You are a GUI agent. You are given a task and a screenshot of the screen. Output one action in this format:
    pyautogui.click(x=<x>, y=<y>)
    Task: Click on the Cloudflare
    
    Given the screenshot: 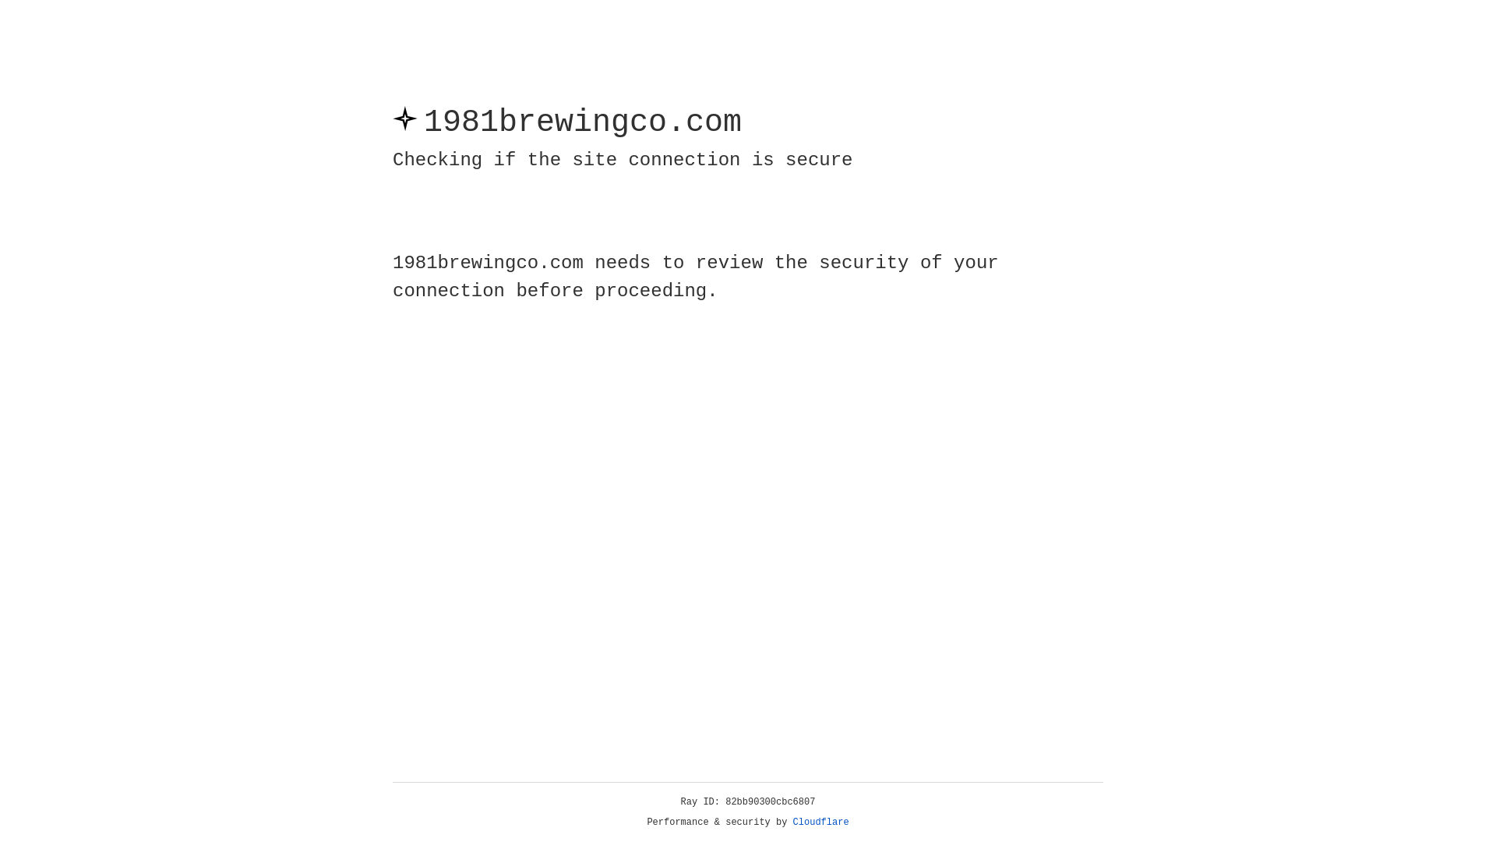 What is the action you would take?
    pyautogui.click(x=821, y=823)
    